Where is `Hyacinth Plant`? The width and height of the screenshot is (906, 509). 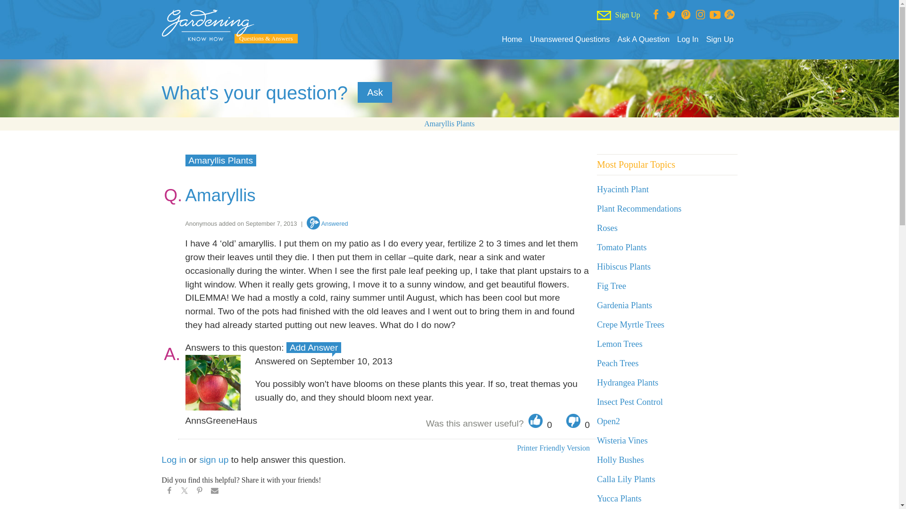 Hyacinth Plant is located at coordinates (623, 189).